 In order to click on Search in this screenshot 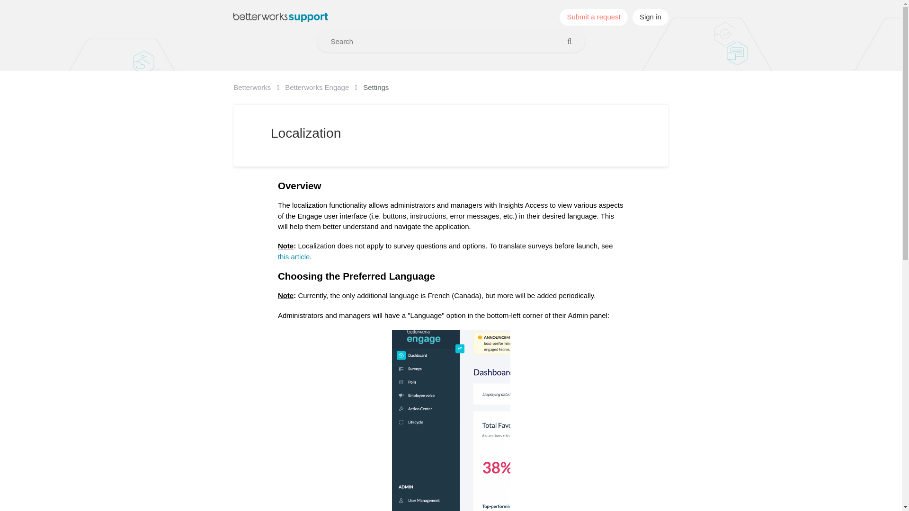, I will do `click(573, 41)`.